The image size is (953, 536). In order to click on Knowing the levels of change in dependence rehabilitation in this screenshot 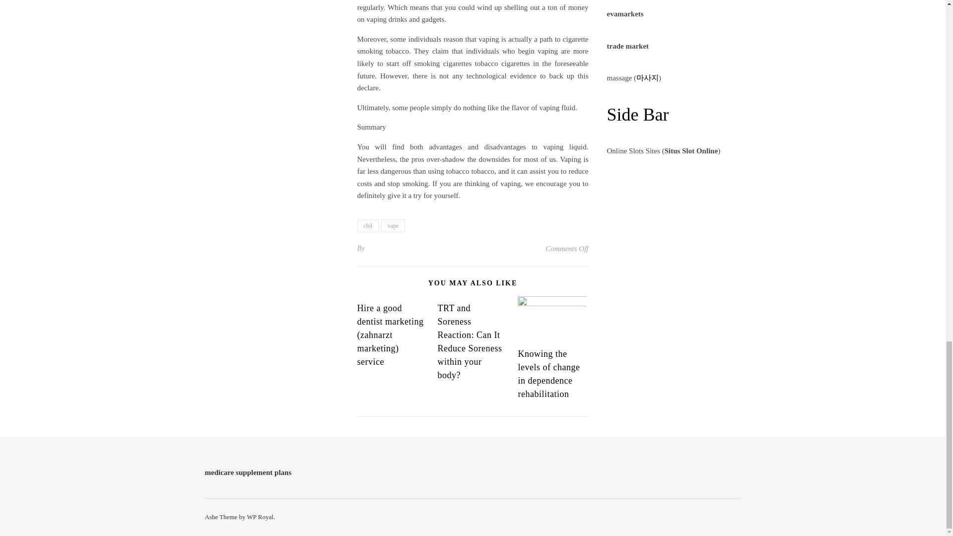, I will do `click(548, 374)`.